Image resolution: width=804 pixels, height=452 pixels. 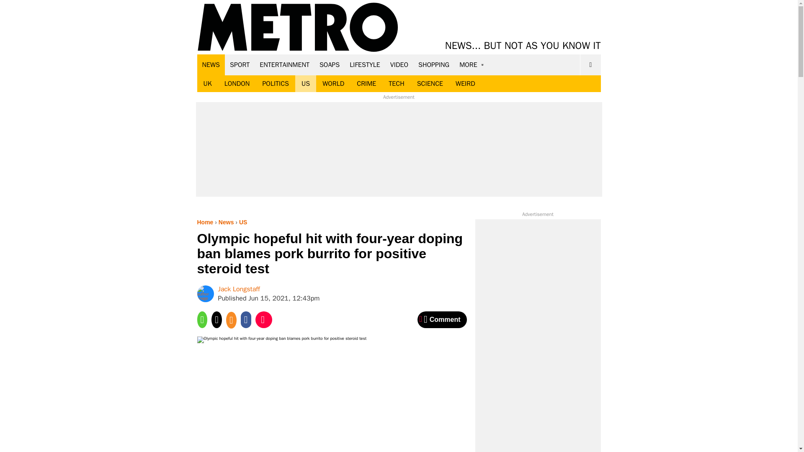 I want to click on SPORT, so click(x=240, y=64).